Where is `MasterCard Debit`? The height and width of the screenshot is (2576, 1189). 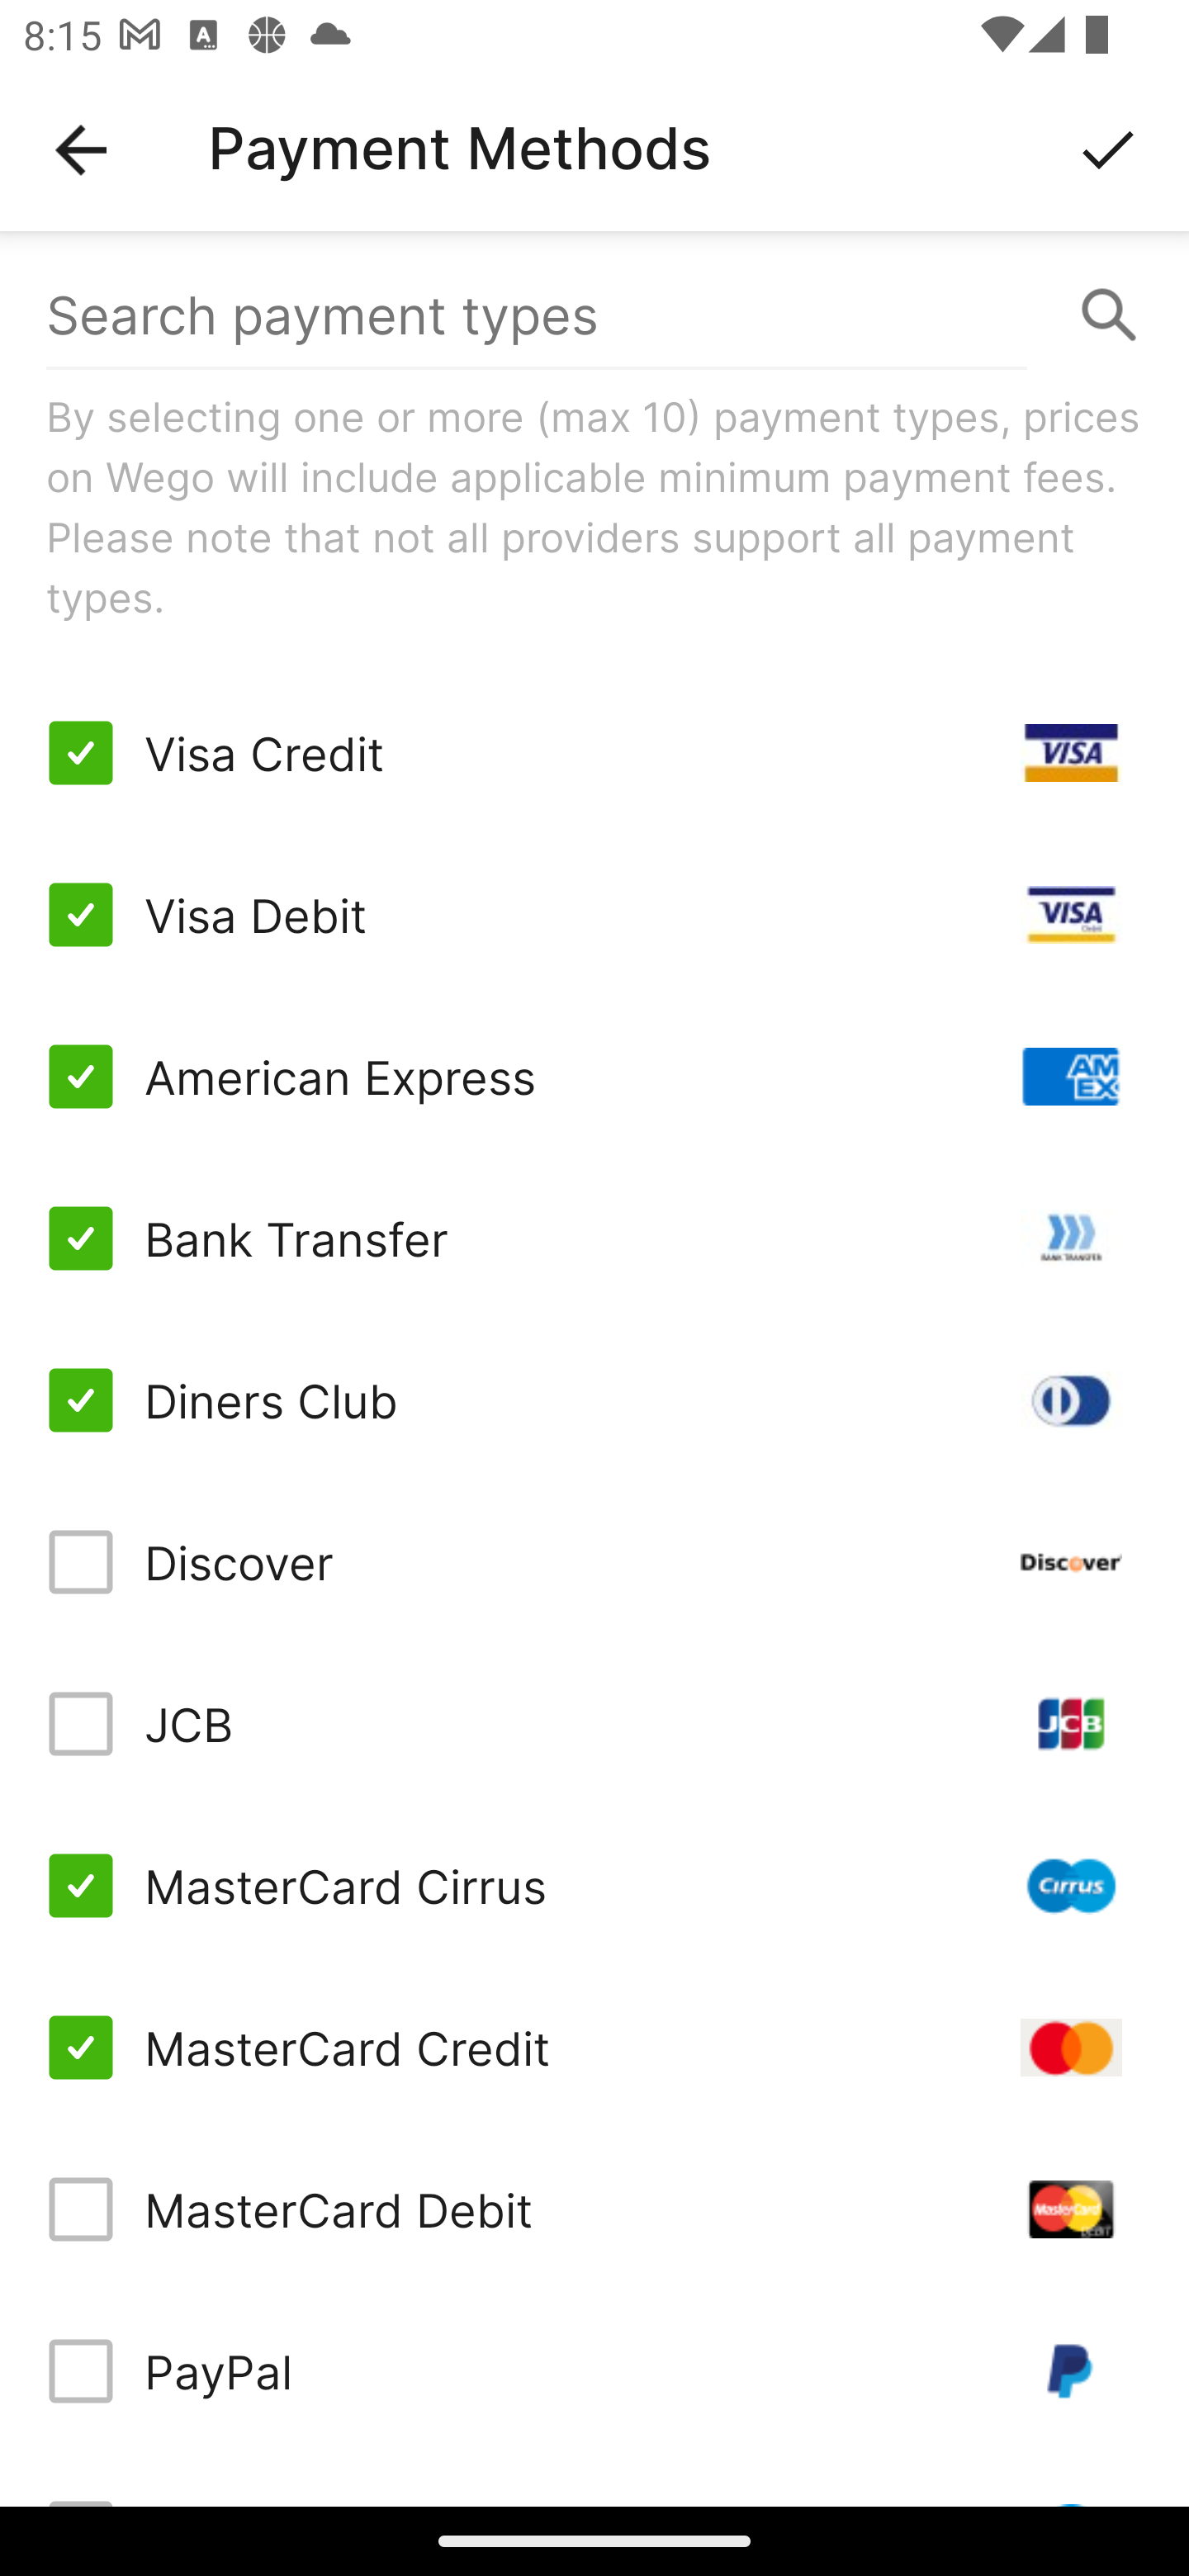 MasterCard Debit is located at coordinates (594, 2209).